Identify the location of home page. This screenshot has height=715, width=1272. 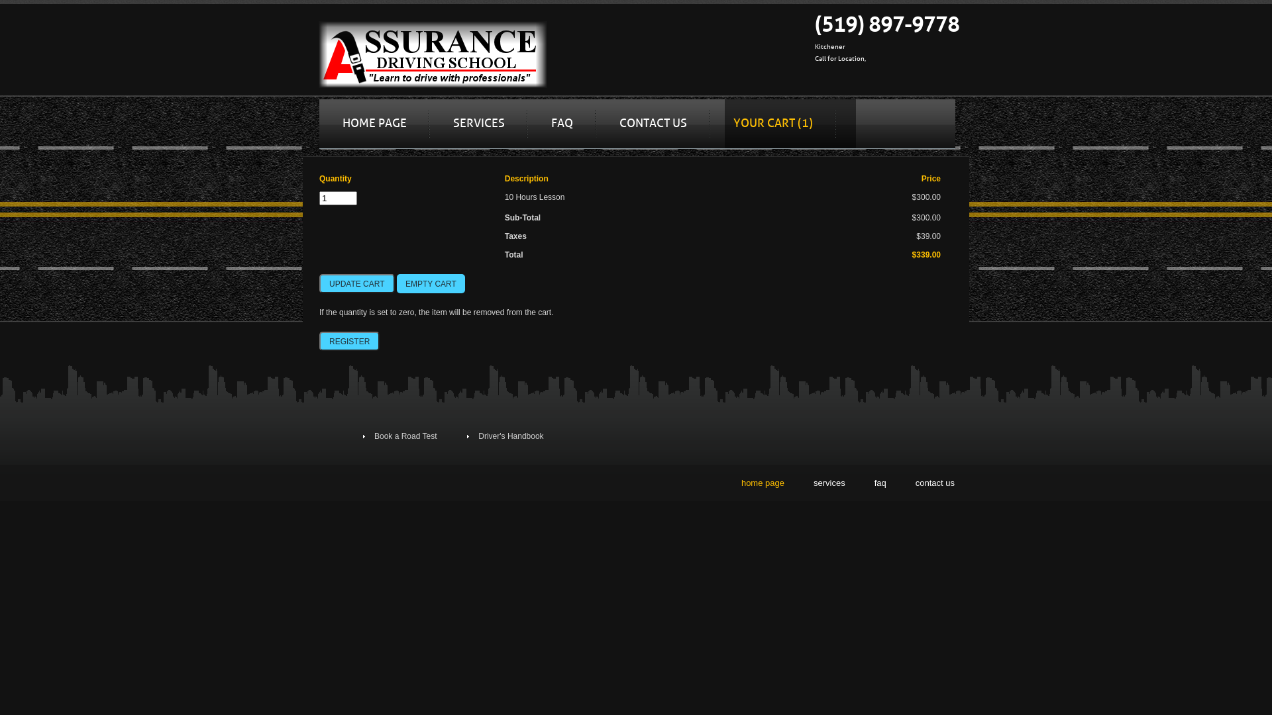
(763, 483).